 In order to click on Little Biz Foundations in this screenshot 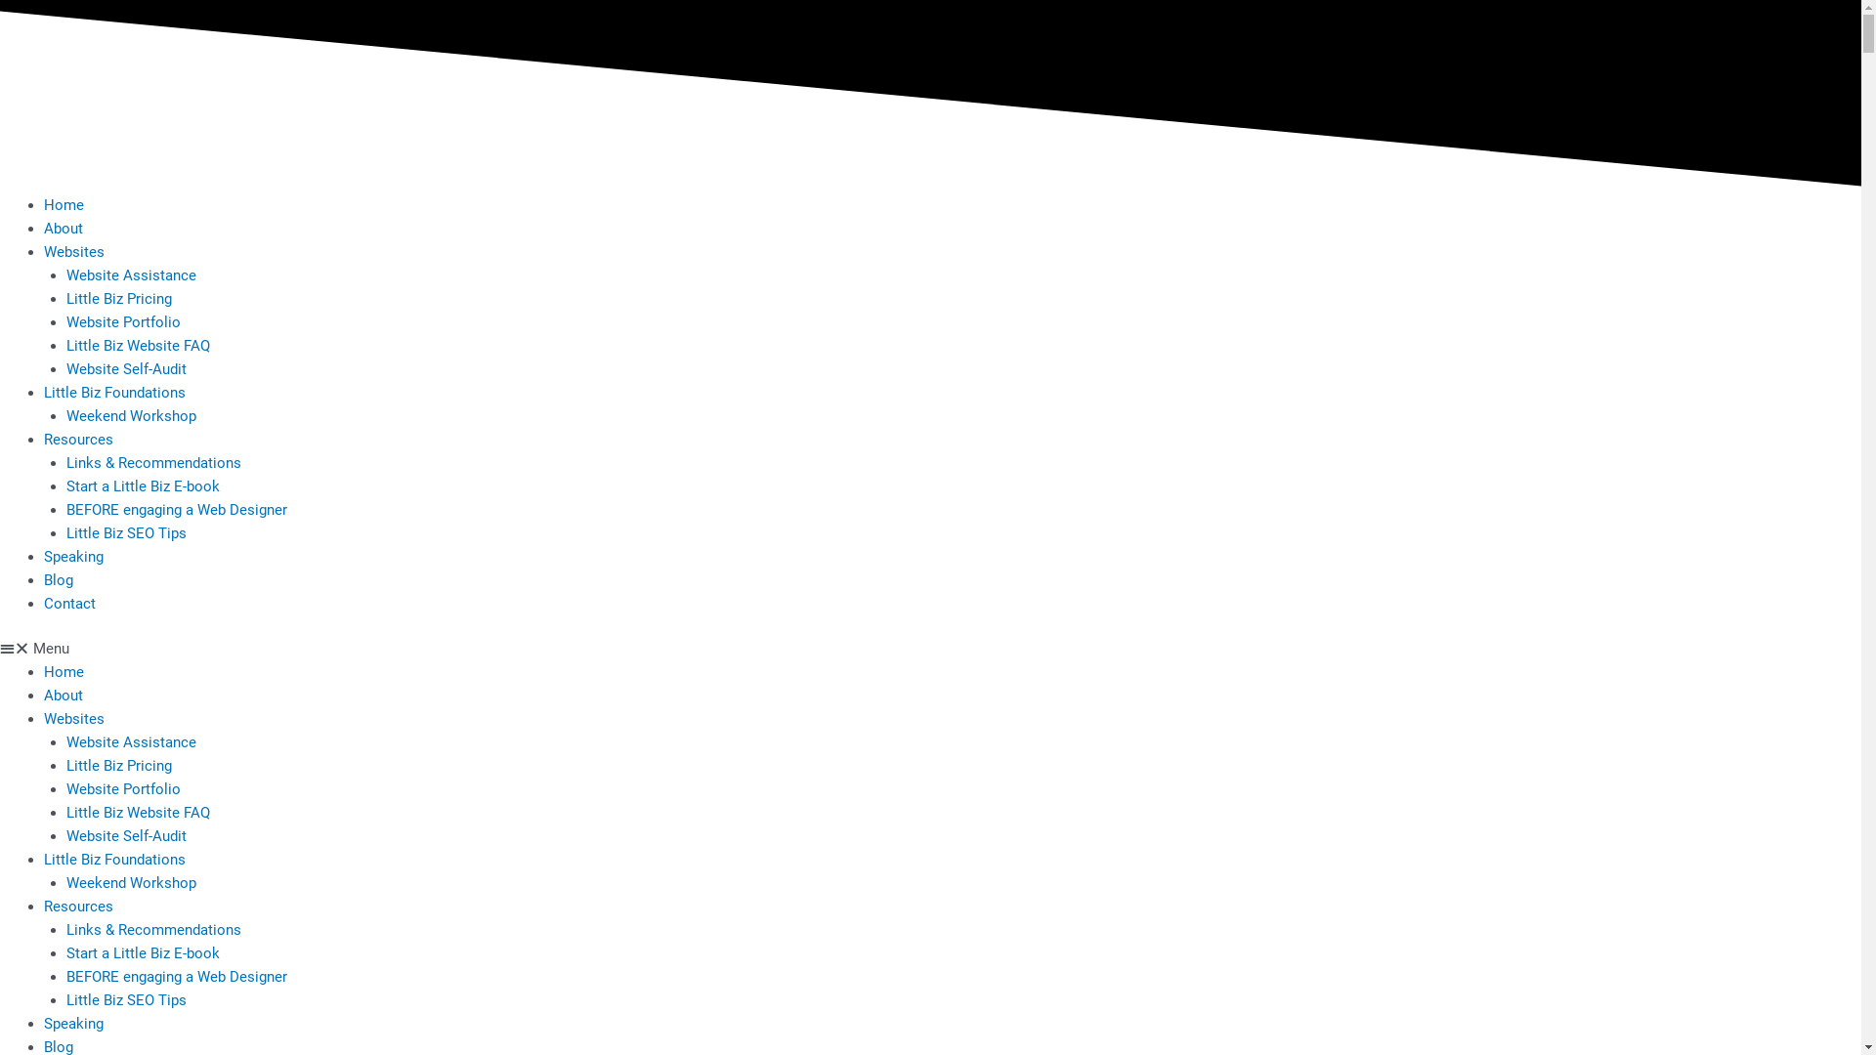, I will do `click(115, 860)`.